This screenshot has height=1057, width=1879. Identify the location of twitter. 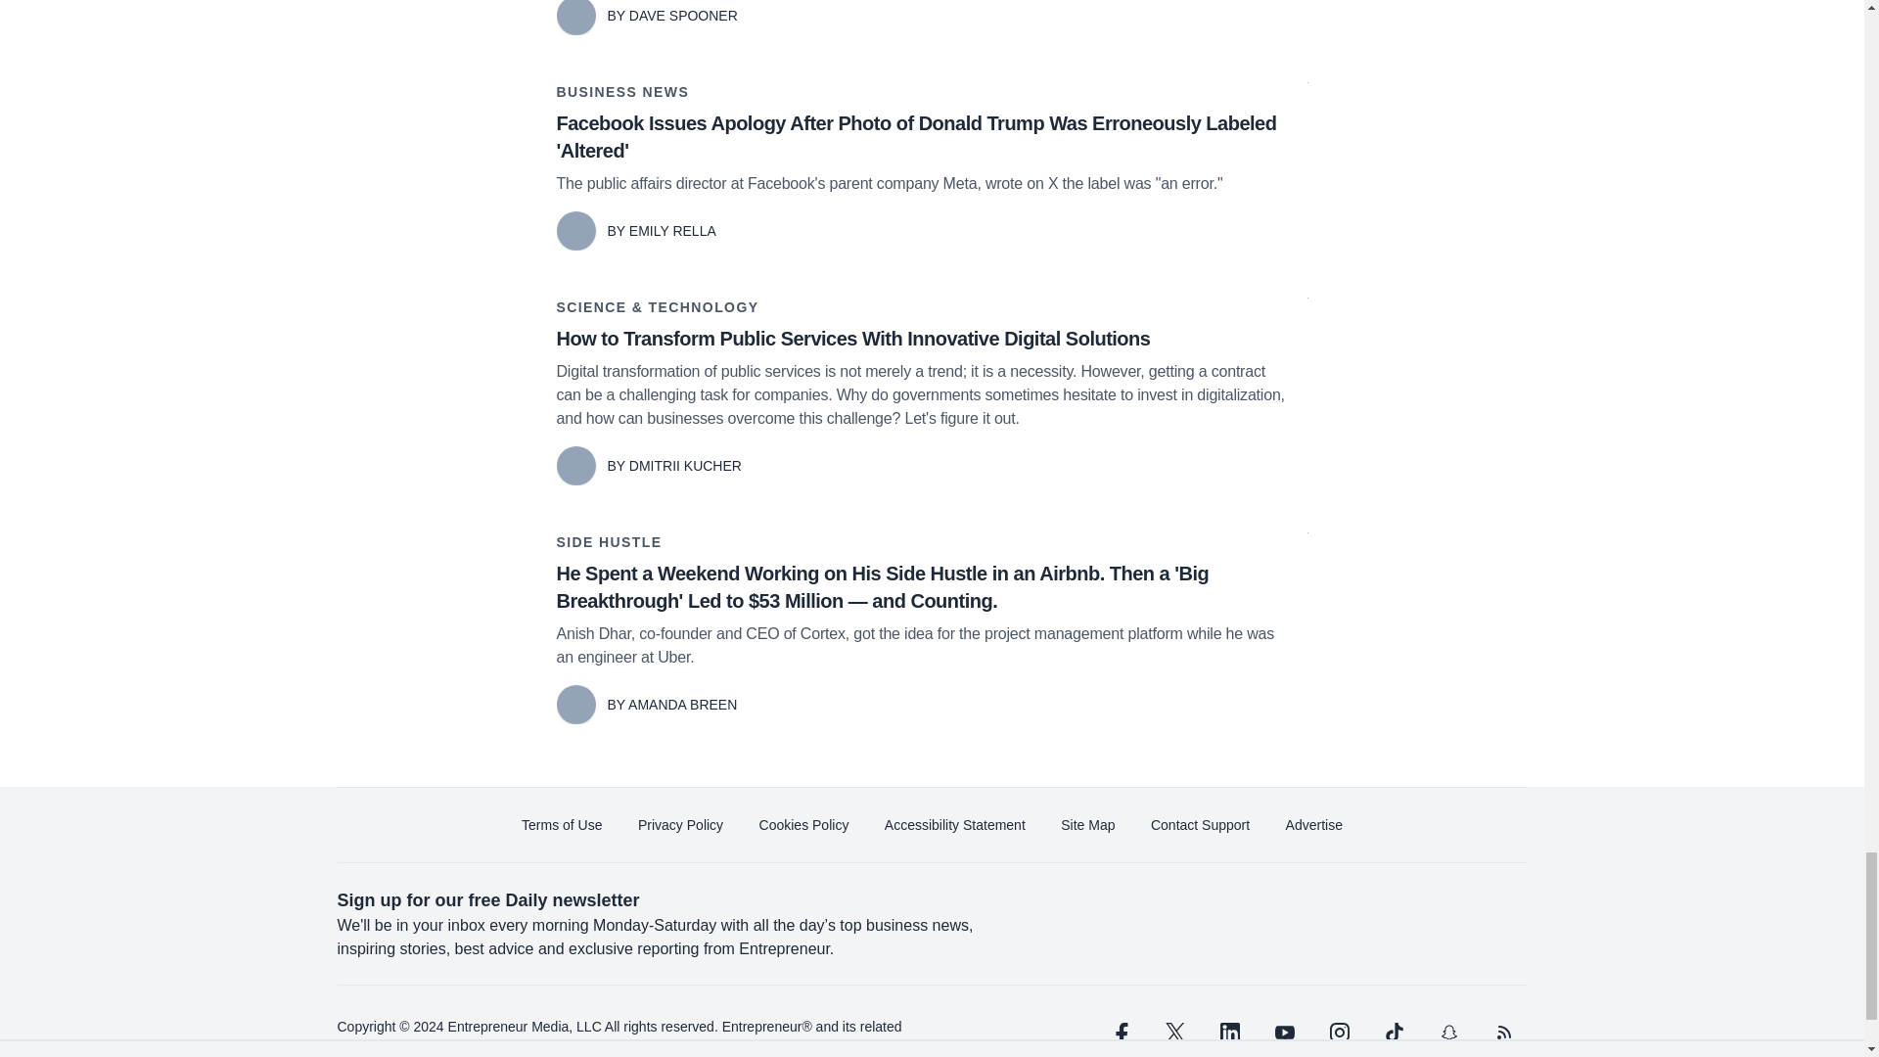
(1174, 1032).